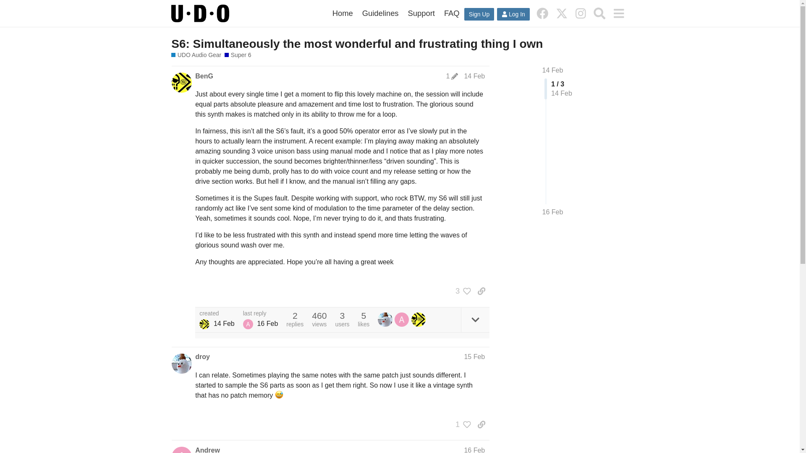 The image size is (806, 453). What do you see at coordinates (479, 14) in the screenshot?
I see `Sign Up` at bounding box center [479, 14].